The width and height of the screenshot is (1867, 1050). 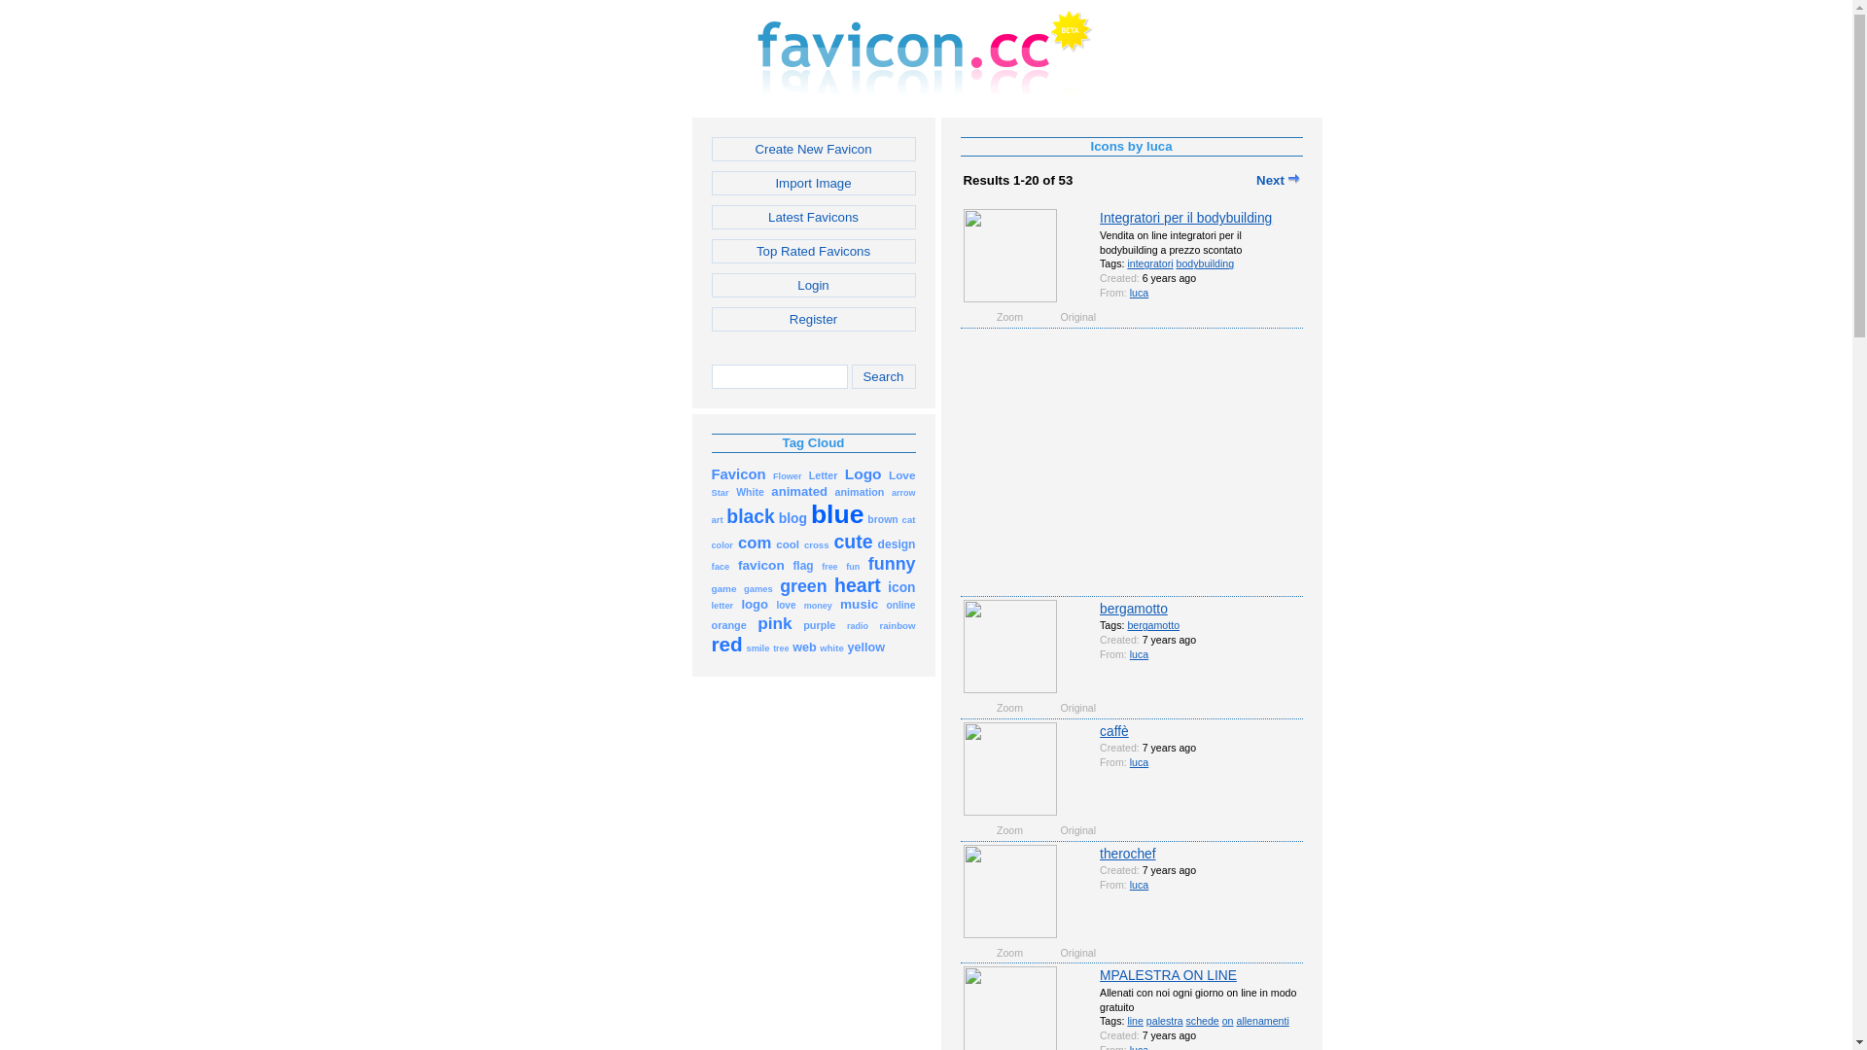 I want to click on white, so click(x=831, y=647).